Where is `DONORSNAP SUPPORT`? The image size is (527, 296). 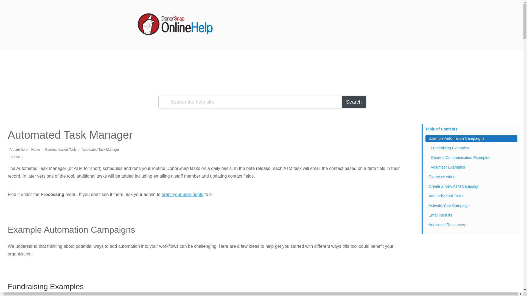 DONORSNAP SUPPORT is located at coordinates (201, 43).